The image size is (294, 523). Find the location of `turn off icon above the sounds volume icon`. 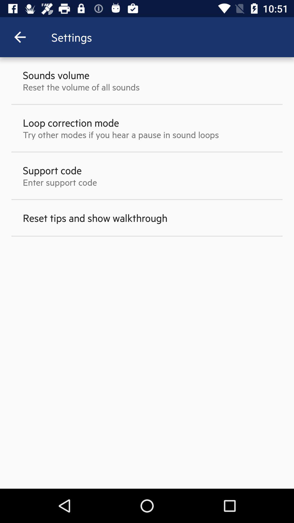

turn off icon above the sounds volume icon is located at coordinates (20, 37).